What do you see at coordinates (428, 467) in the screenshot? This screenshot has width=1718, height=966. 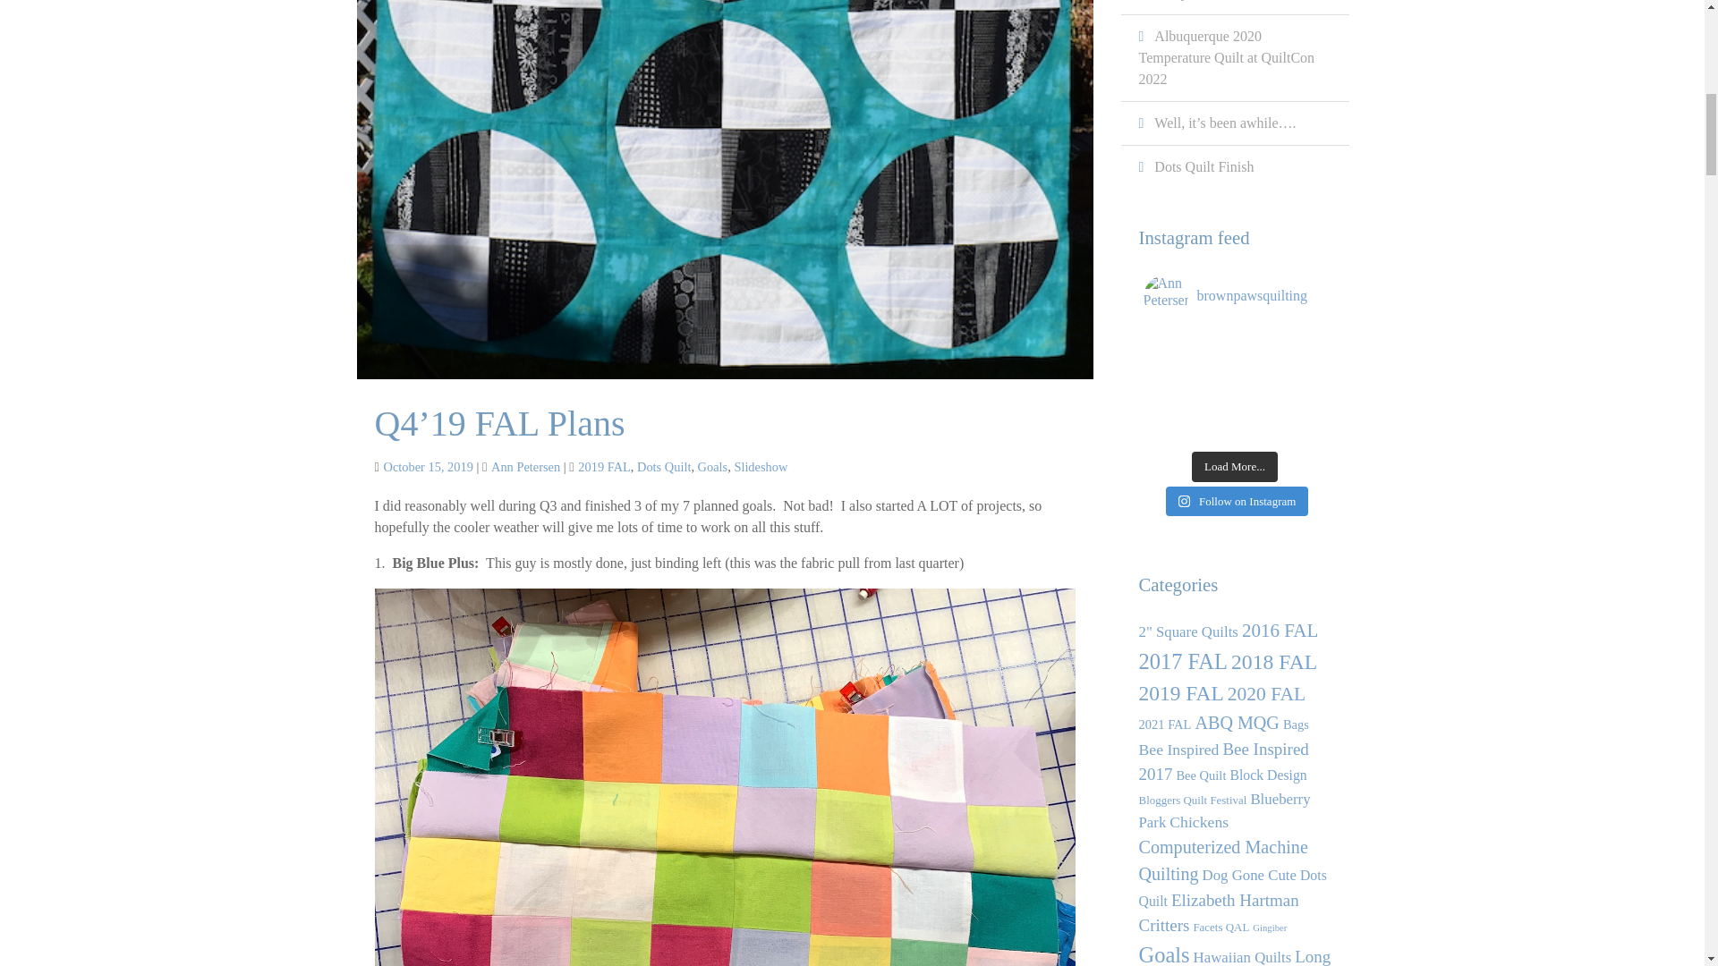 I see `October 15, 2019` at bounding box center [428, 467].